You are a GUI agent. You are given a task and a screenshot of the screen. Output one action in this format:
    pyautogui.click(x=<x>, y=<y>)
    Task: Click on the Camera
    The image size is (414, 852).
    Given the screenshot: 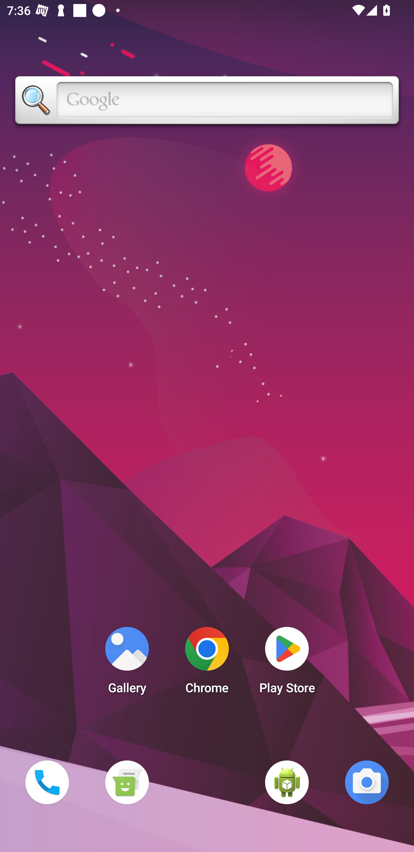 What is the action you would take?
    pyautogui.click(x=367, y=782)
    